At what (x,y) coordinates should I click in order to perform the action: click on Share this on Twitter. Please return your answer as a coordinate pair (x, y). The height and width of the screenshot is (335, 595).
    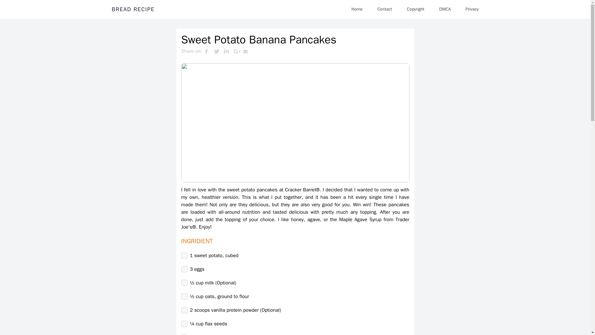
    Looking at the image, I should click on (218, 51).